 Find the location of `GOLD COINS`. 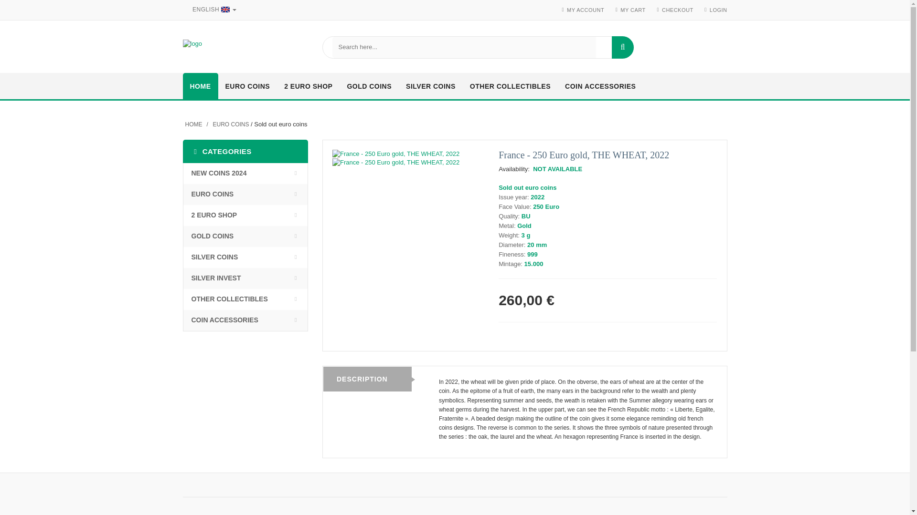

GOLD COINS is located at coordinates (369, 87).